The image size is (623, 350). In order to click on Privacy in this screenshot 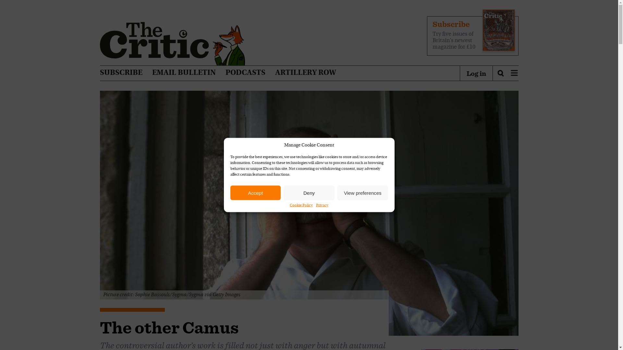, I will do `click(322, 205)`.